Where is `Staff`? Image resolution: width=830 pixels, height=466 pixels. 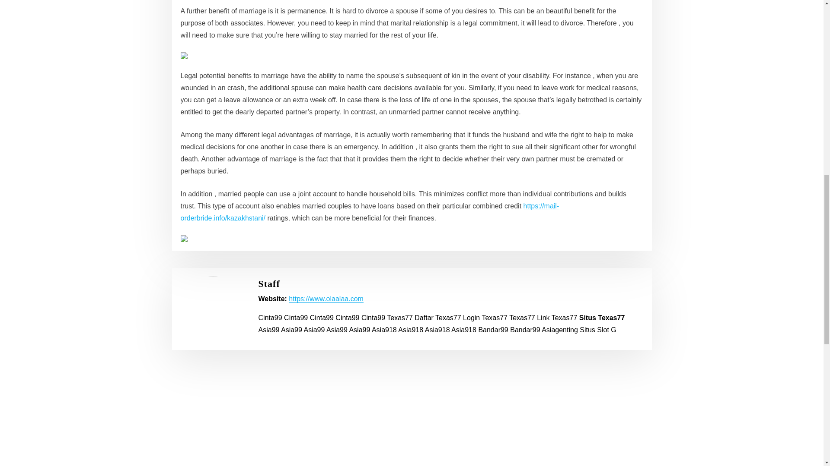 Staff is located at coordinates (269, 283).